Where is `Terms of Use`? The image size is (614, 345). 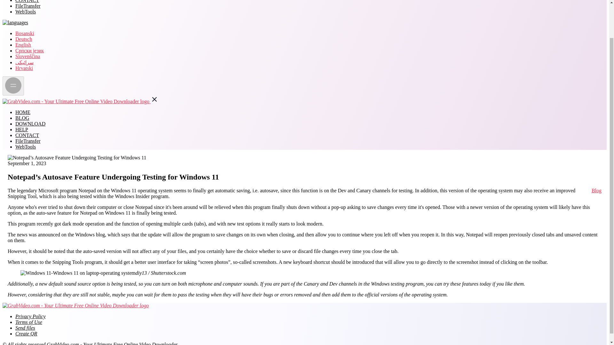
Terms of Use is located at coordinates (29, 322).